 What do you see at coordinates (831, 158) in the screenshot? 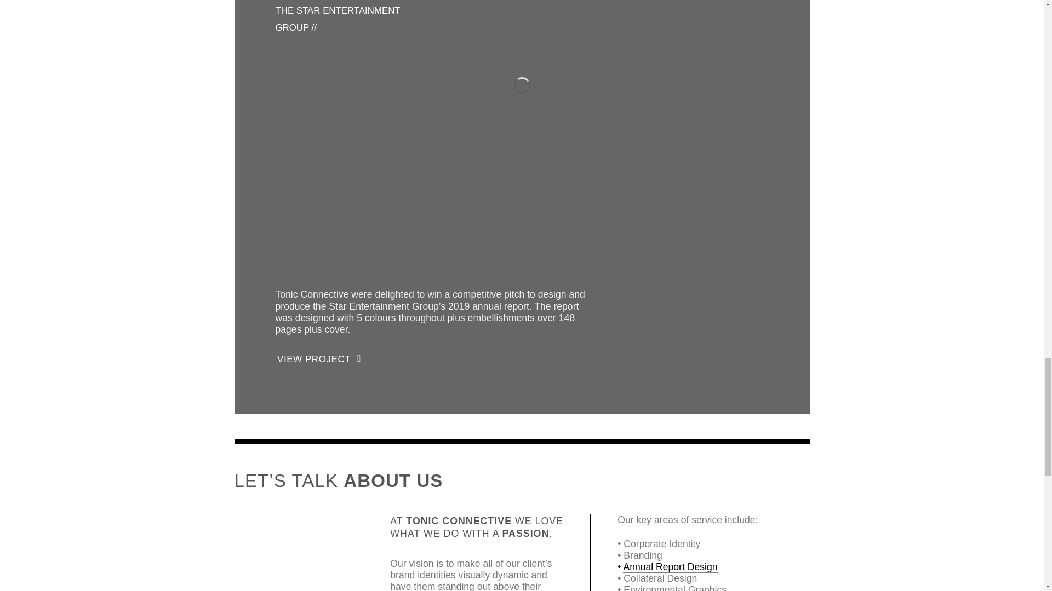
I see `VIEW PROJECT` at bounding box center [831, 158].